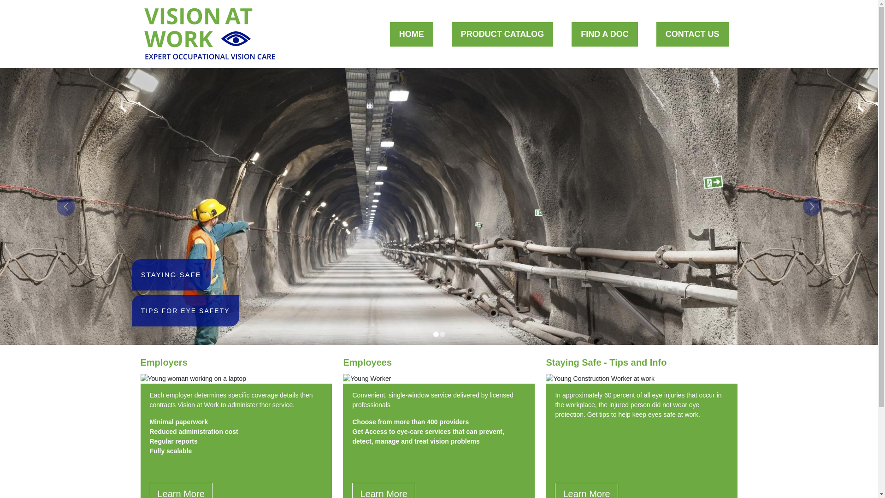  What do you see at coordinates (185, 311) in the screenshot?
I see `TIPS FOR EYE SAFETY` at bounding box center [185, 311].